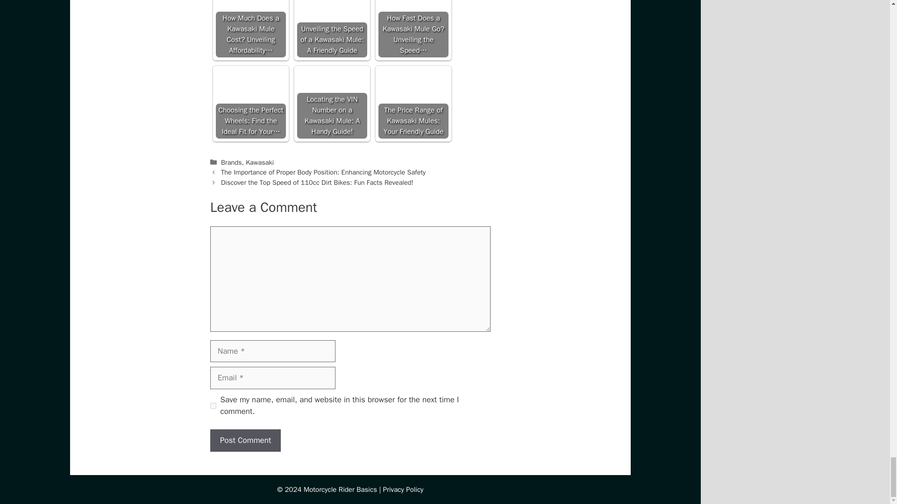 This screenshot has width=897, height=504. Describe the element at coordinates (332, 91) in the screenshot. I see `Locating the VIN Number on a Kawasaki Mule: A Handy Guide!` at that location.